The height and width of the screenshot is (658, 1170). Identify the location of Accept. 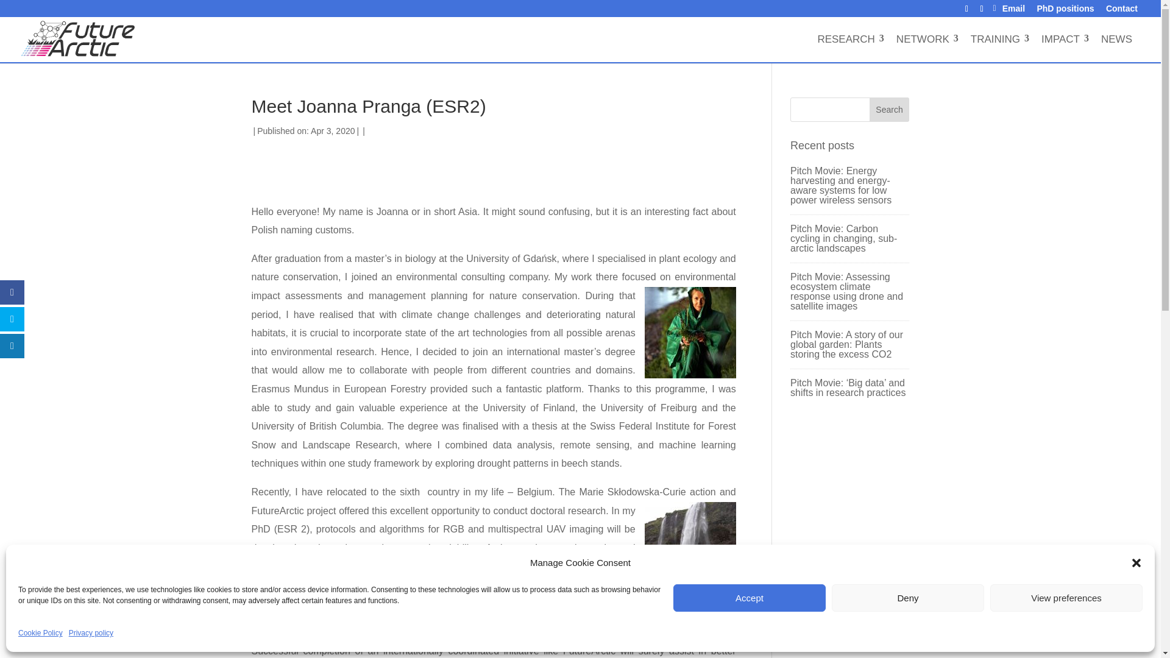
(750, 598).